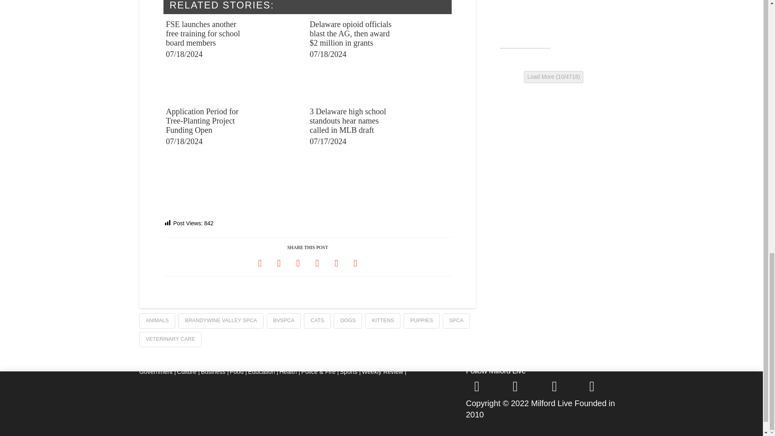 The height and width of the screenshot is (436, 775). What do you see at coordinates (336, 262) in the screenshot?
I see `Share on Reddit` at bounding box center [336, 262].